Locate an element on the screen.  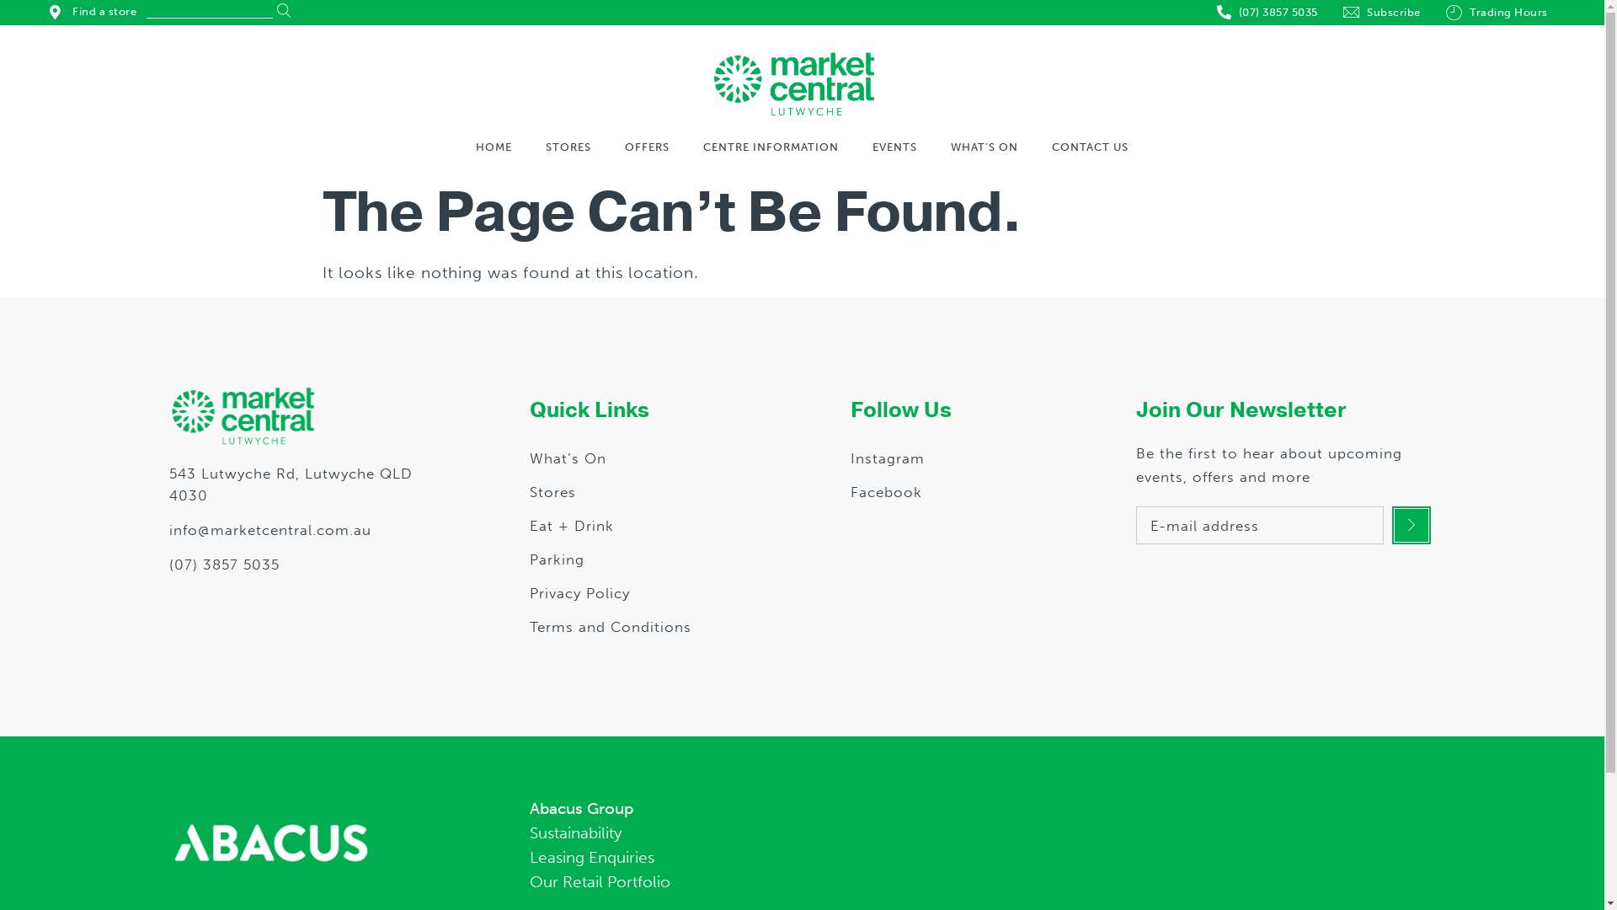
CENTRE INFORMATION is located at coordinates (770, 147).